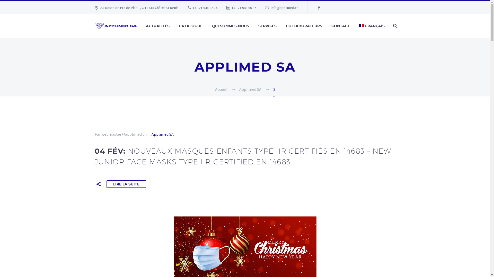 The height and width of the screenshot is (277, 494). Describe the element at coordinates (285, 8) in the screenshot. I see `info@applimed.ch` at that location.